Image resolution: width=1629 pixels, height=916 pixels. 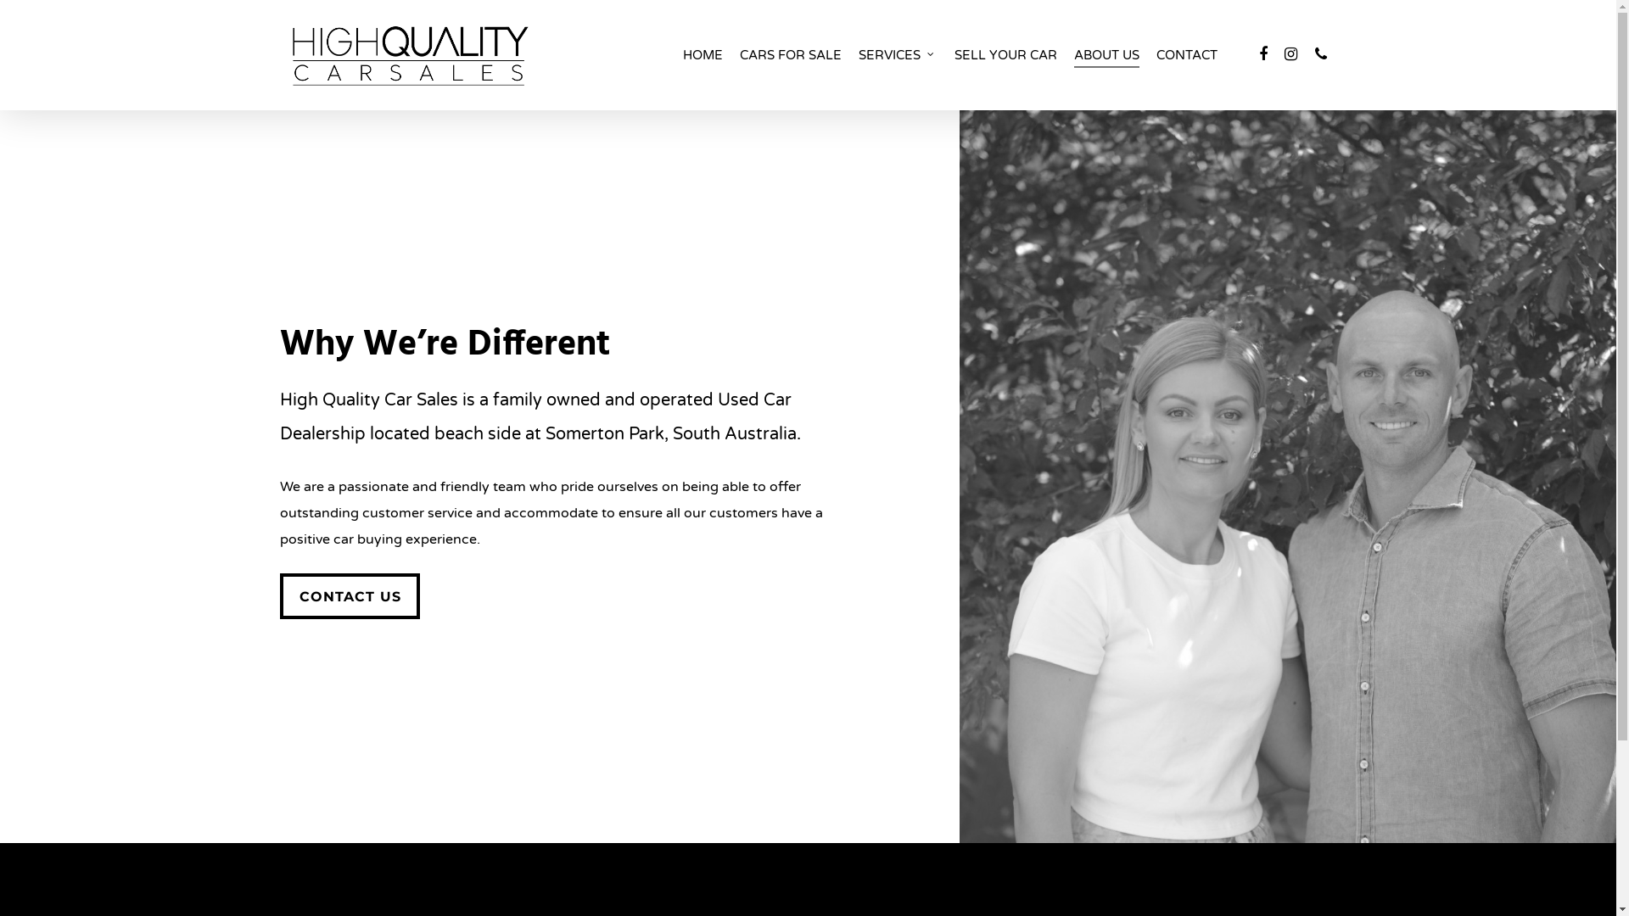 What do you see at coordinates (1106, 55) in the screenshot?
I see `ABOUT US` at bounding box center [1106, 55].